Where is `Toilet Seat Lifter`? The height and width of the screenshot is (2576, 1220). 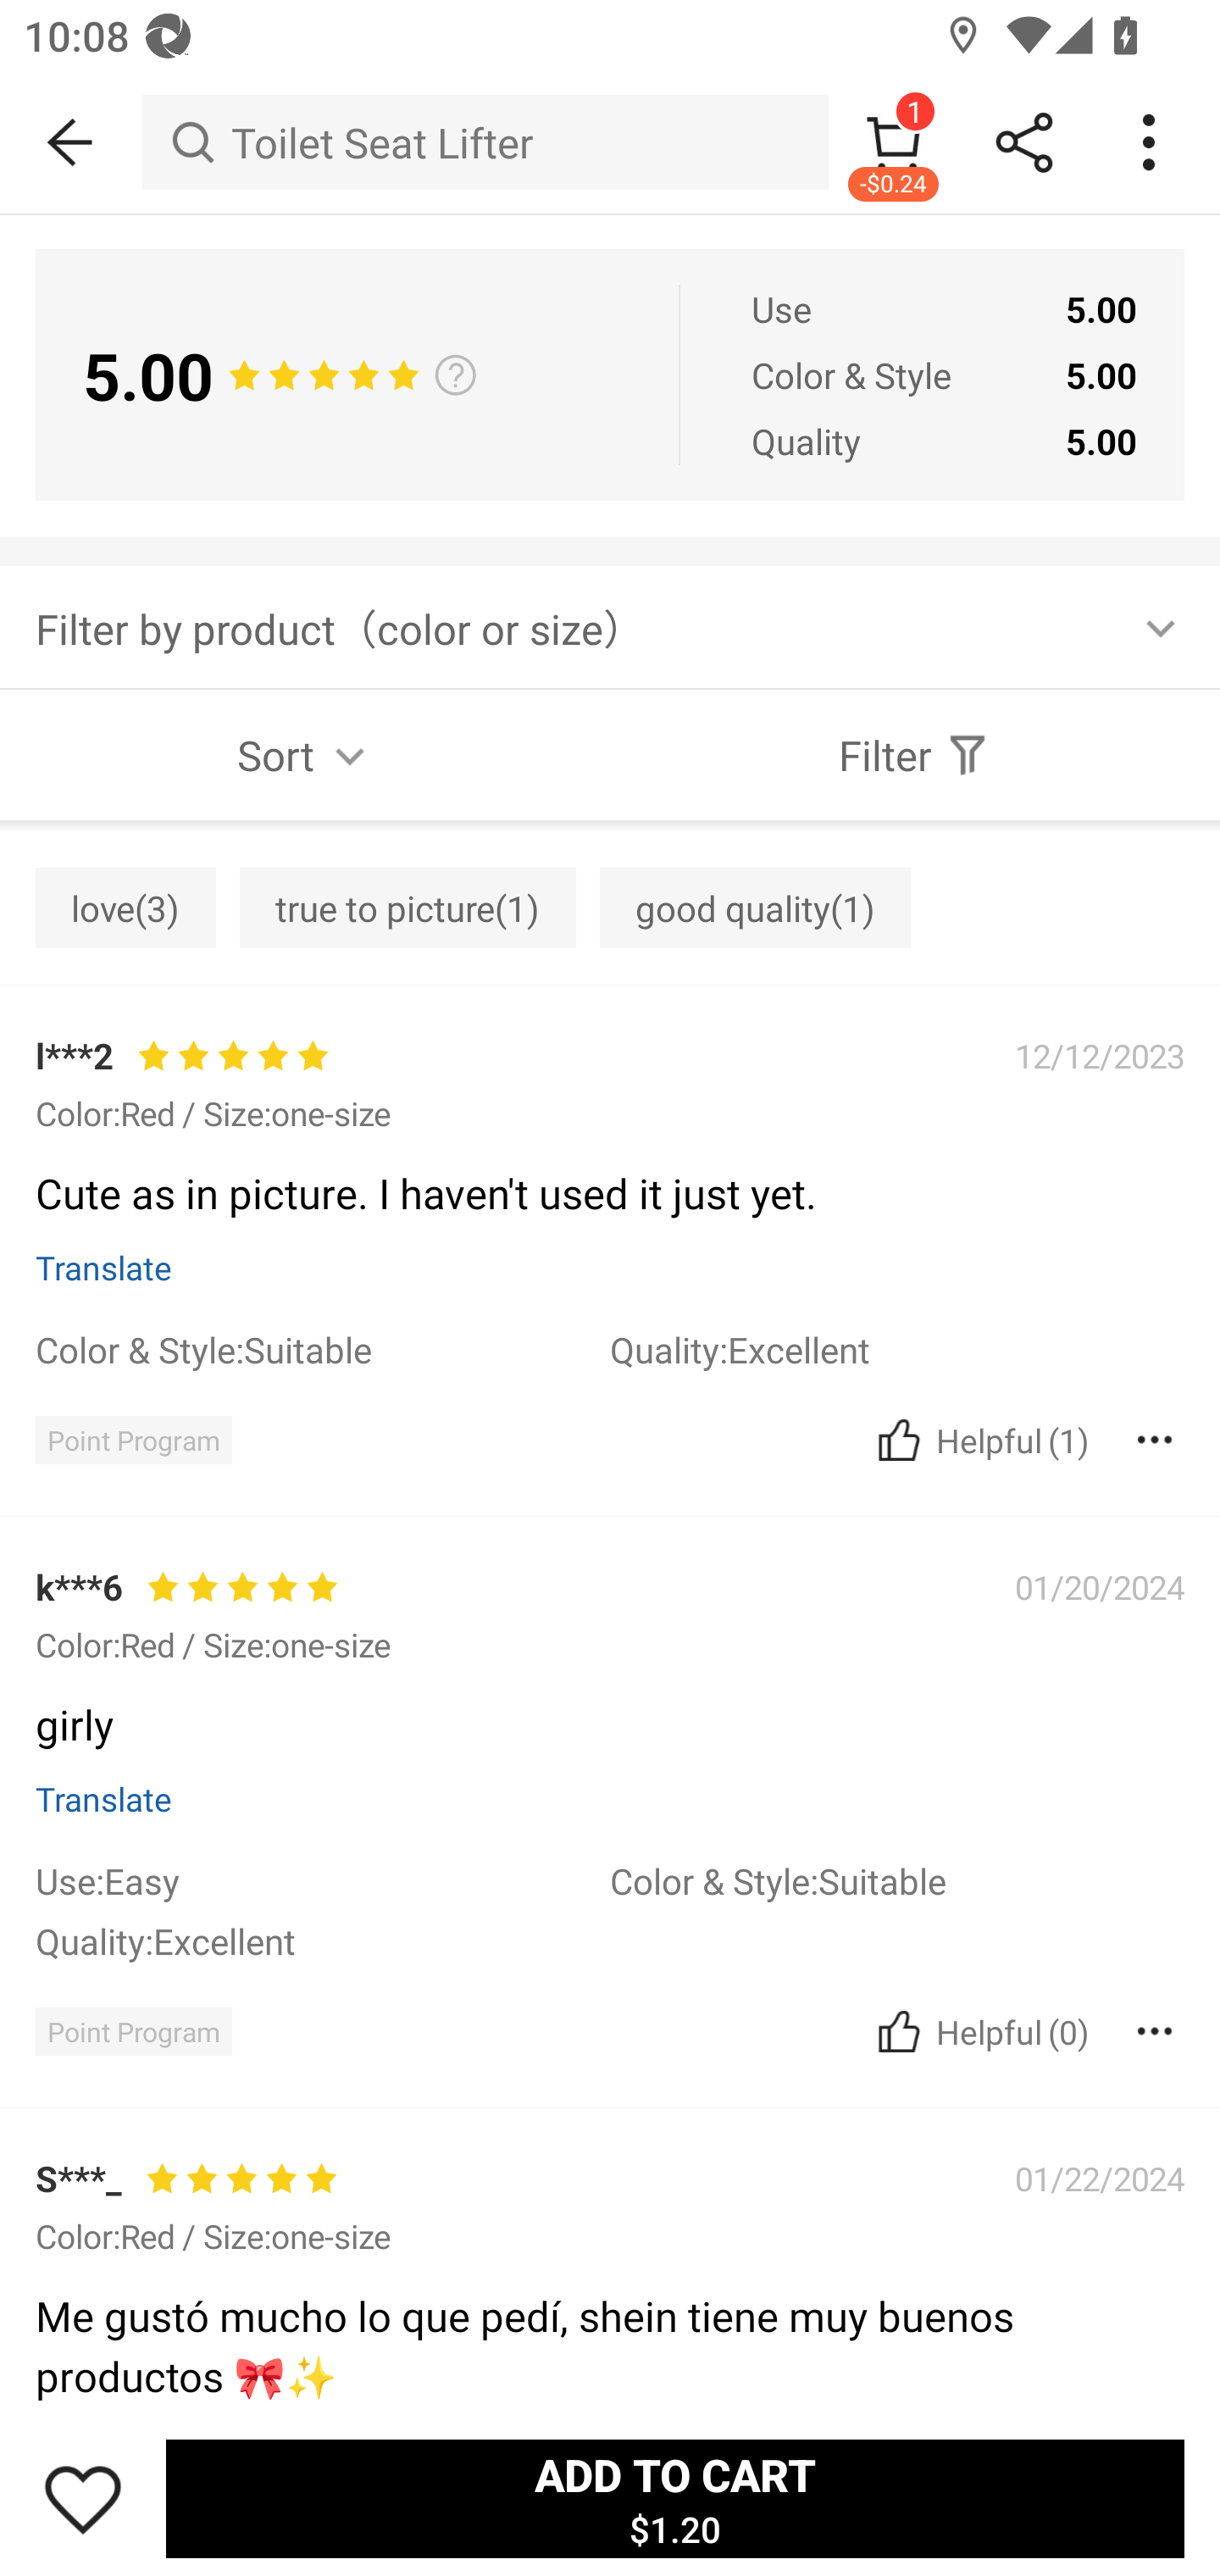
Toilet Seat Lifter is located at coordinates (485, 142).